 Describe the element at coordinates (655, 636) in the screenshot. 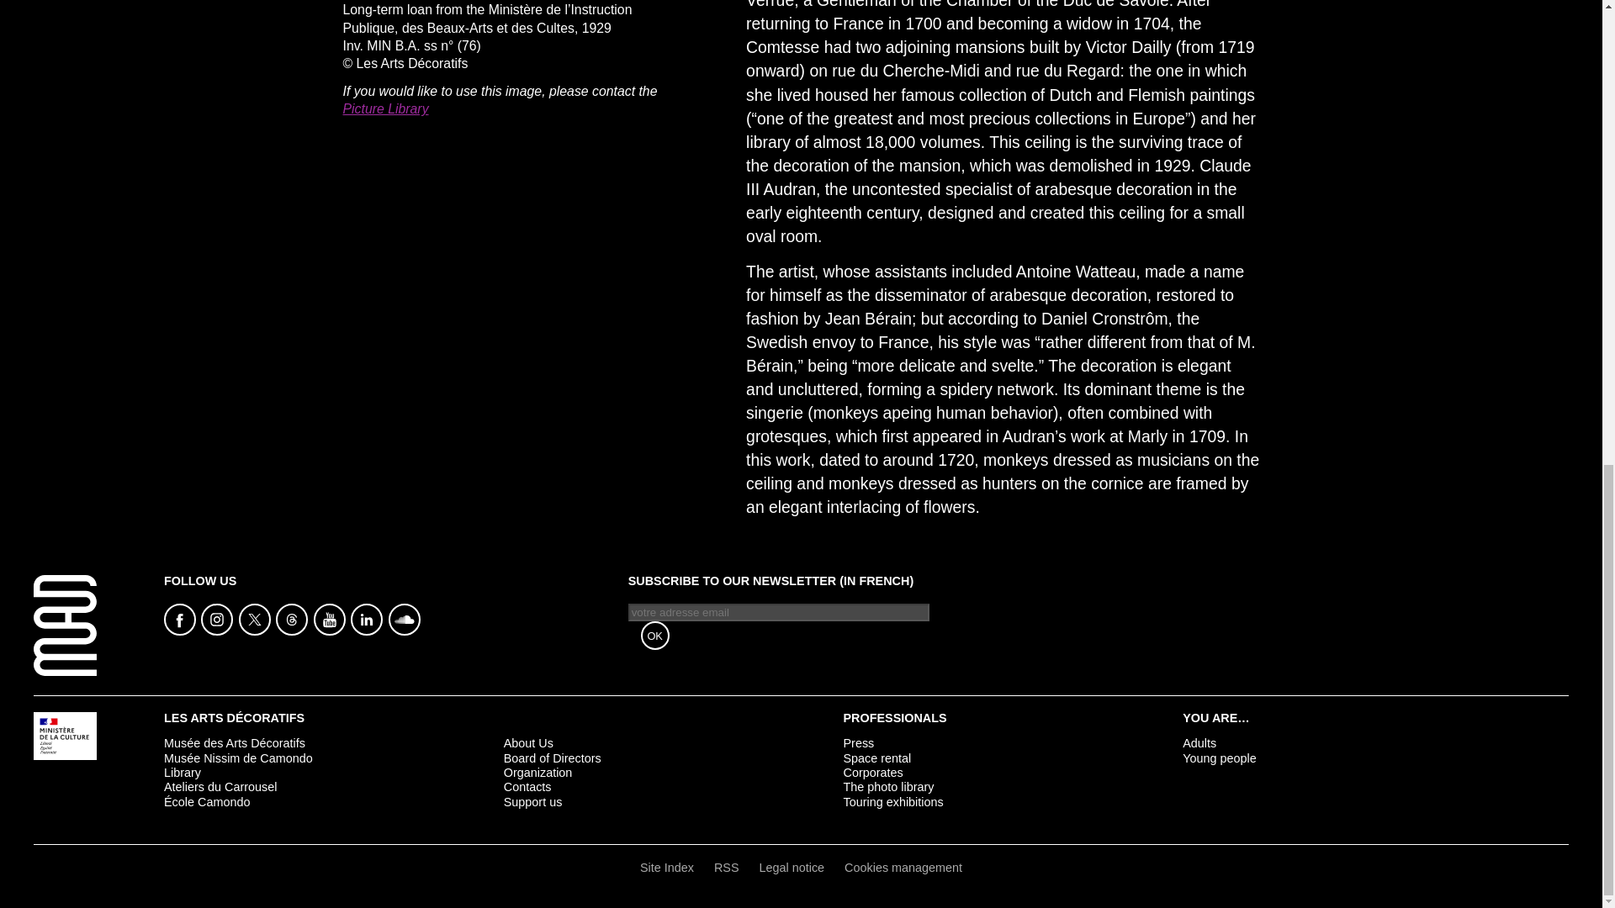

I see `OK` at that location.